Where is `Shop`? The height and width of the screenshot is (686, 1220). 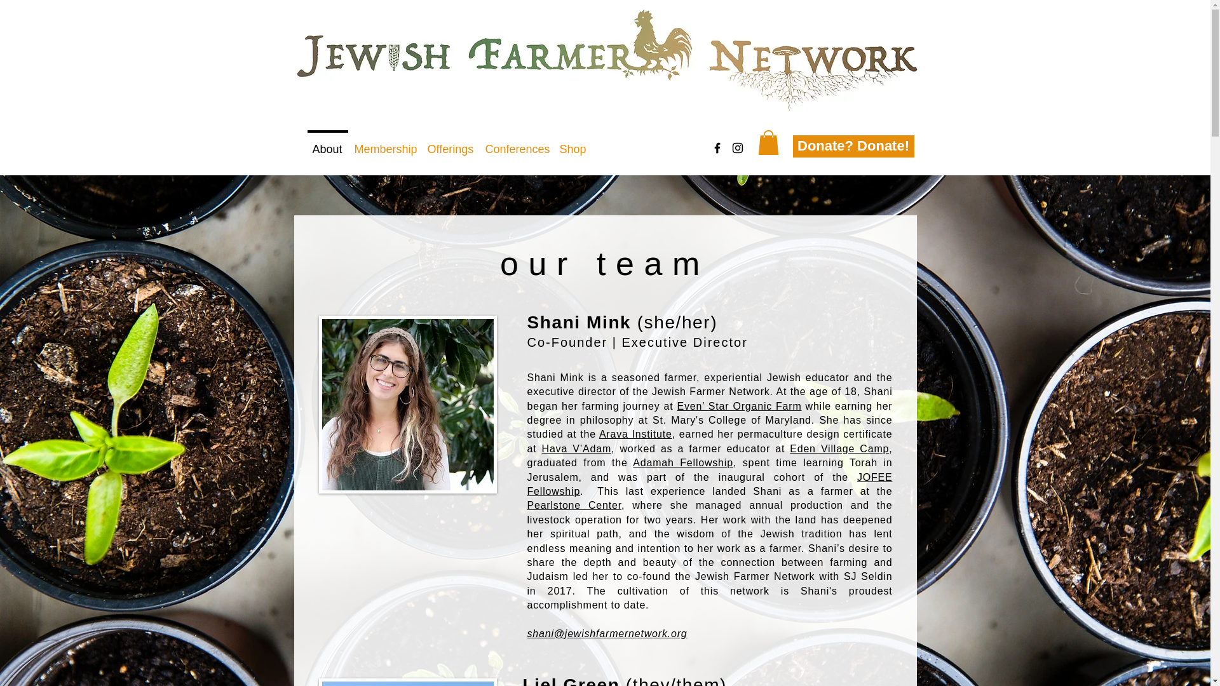 Shop is located at coordinates (572, 144).